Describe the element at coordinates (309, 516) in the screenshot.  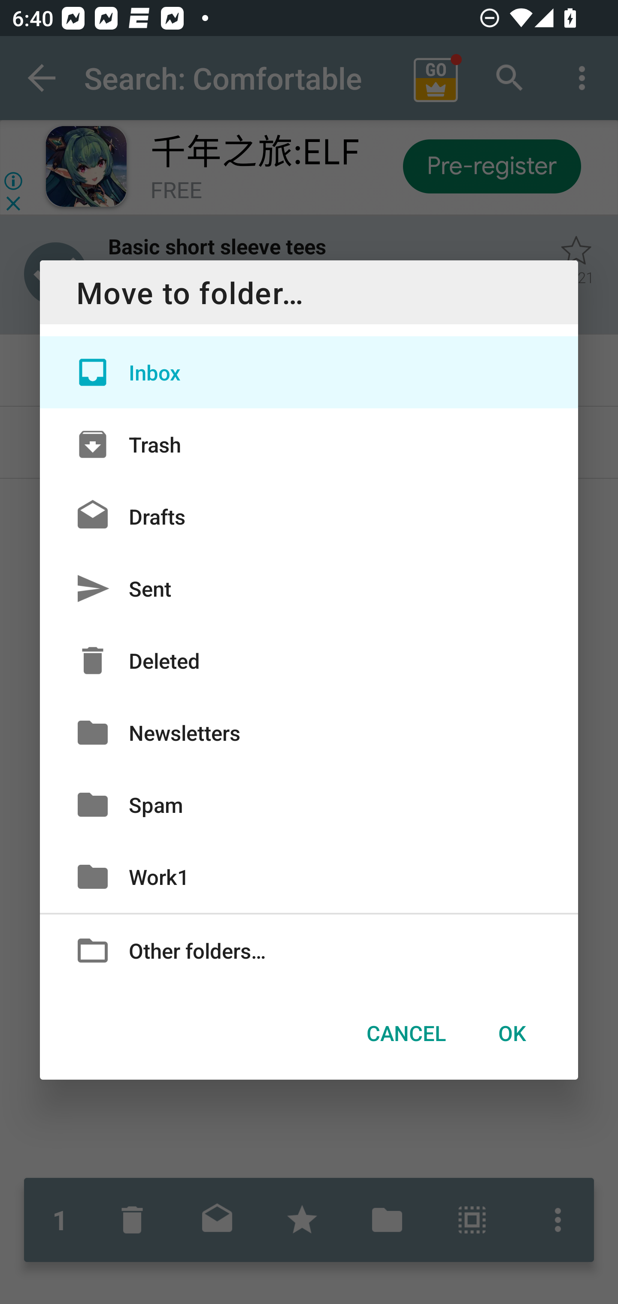
I see `Drafts` at that location.